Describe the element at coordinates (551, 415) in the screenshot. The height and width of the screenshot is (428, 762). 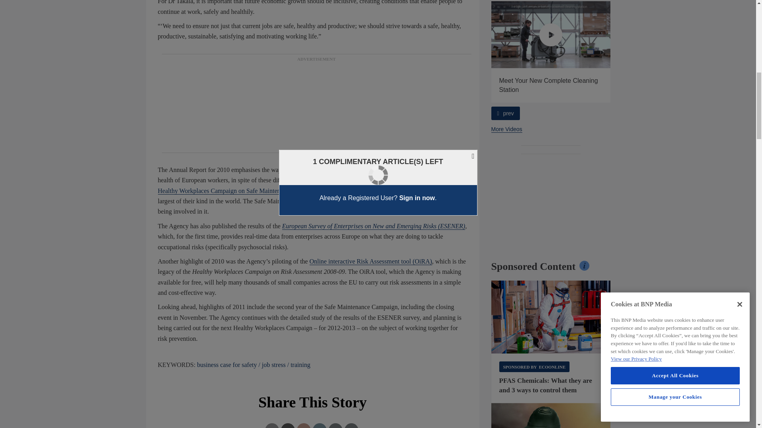
I see `man working in summer heat` at that location.